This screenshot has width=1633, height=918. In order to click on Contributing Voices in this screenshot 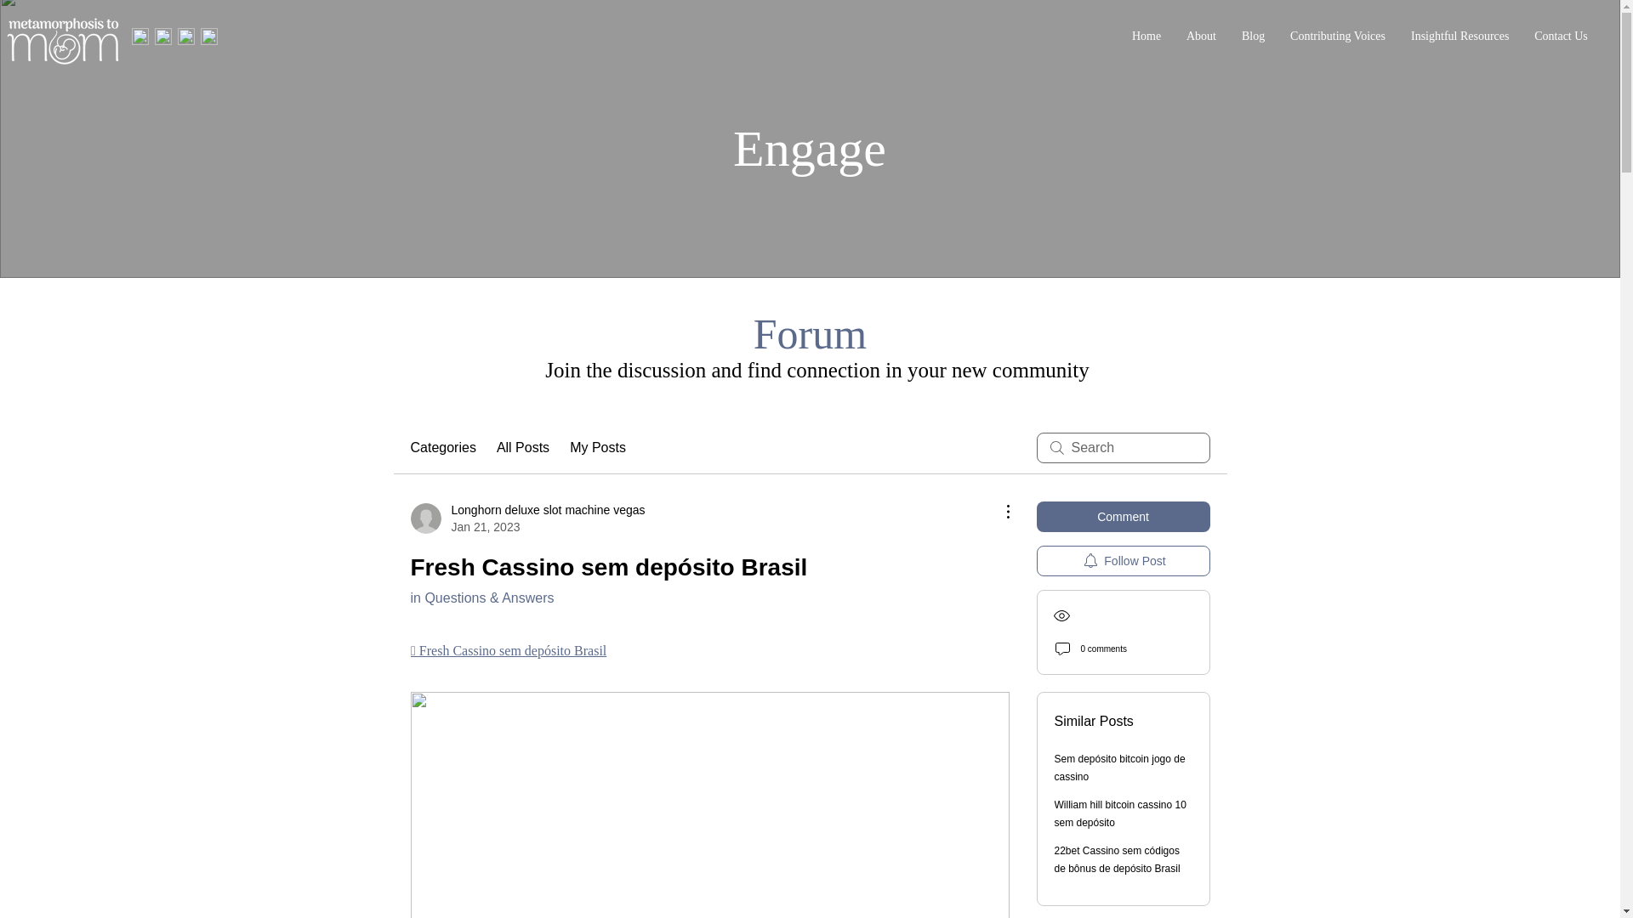, I will do `click(1337, 37)`.